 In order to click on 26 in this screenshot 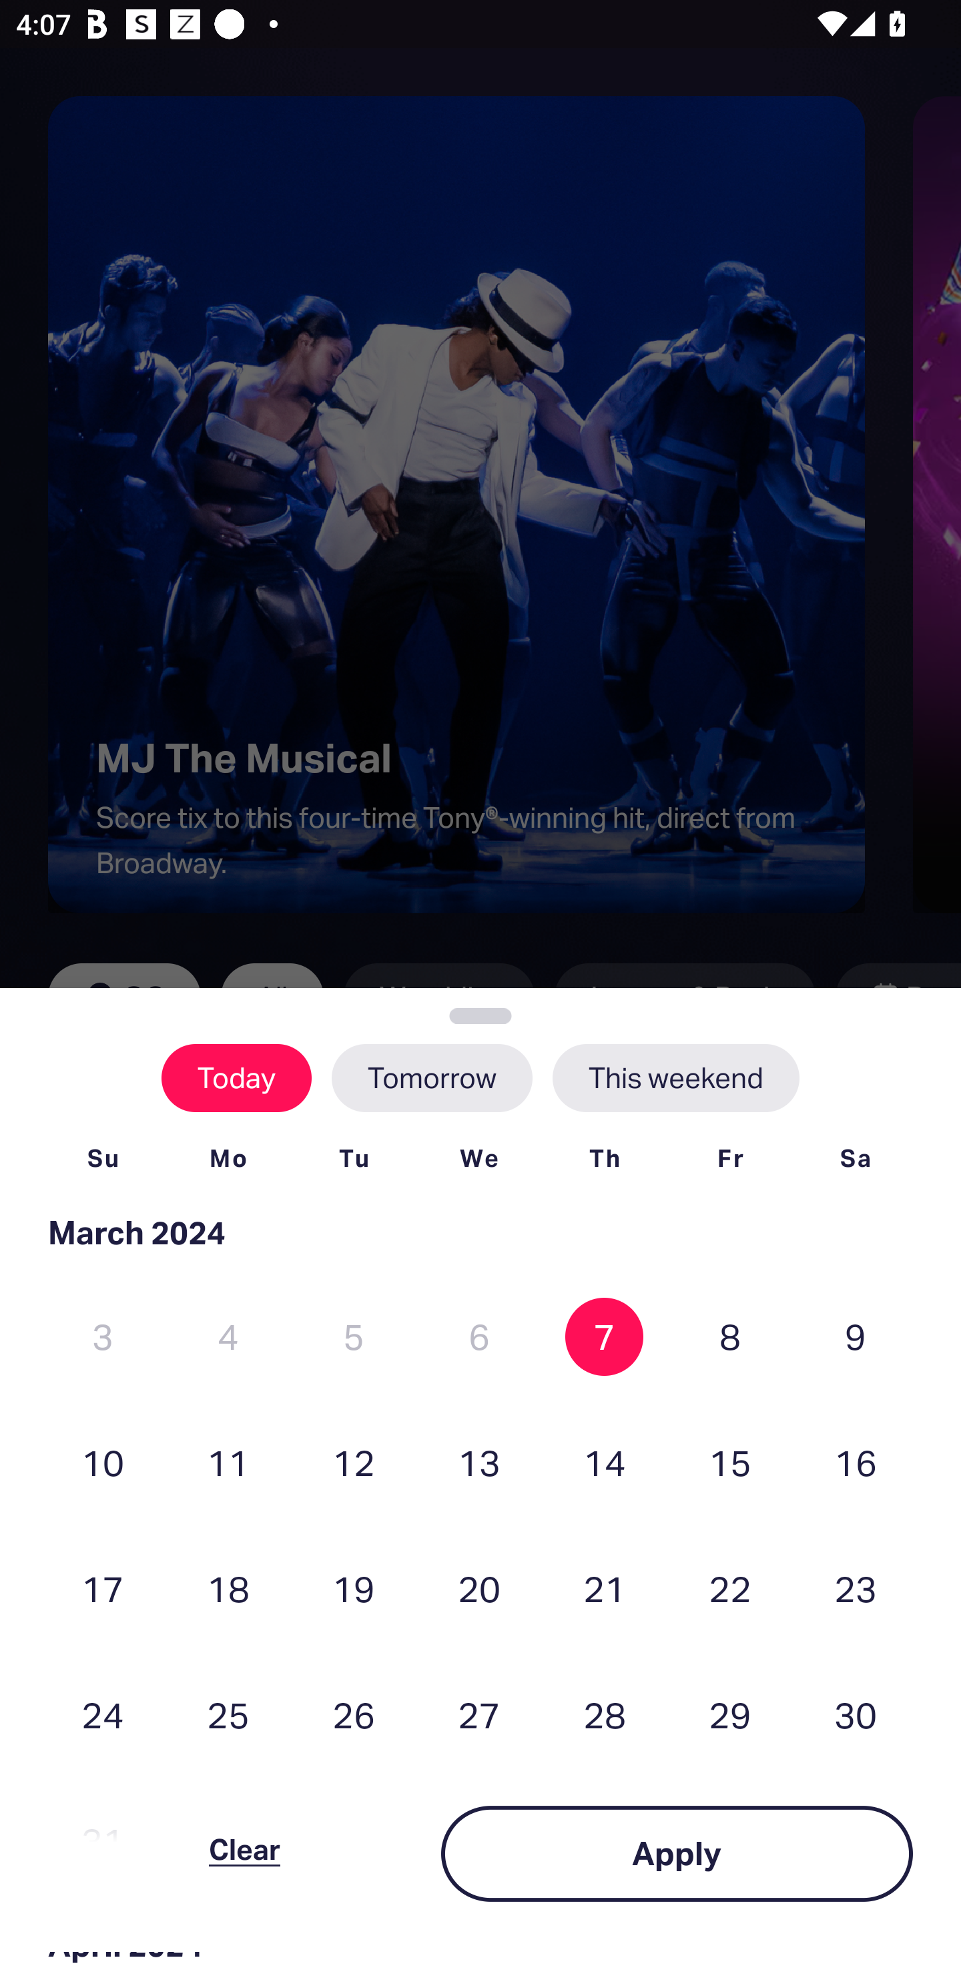, I will do `click(354, 1715)`.